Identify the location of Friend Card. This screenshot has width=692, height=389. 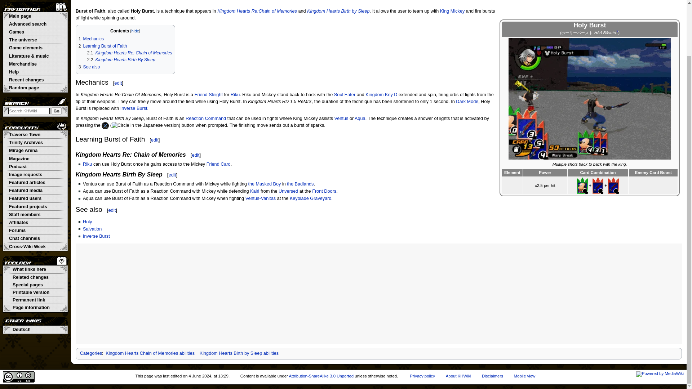
(218, 164).